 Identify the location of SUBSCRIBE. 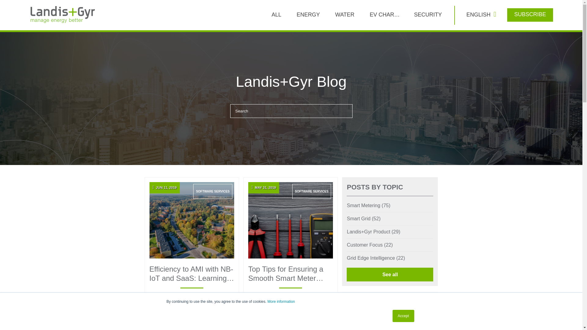
(530, 14).